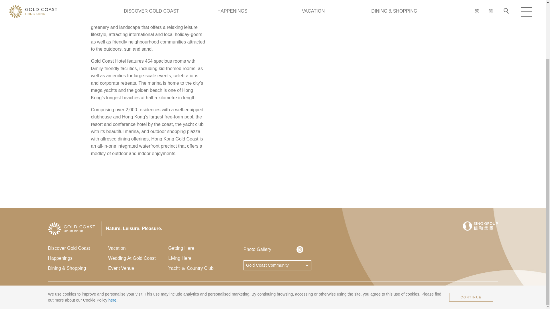 The height and width of the screenshot is (309, 550). What do you see at coordinates (198, 248) in the screenshot?
I see `Getting Here` at bounding box center [198, 248].